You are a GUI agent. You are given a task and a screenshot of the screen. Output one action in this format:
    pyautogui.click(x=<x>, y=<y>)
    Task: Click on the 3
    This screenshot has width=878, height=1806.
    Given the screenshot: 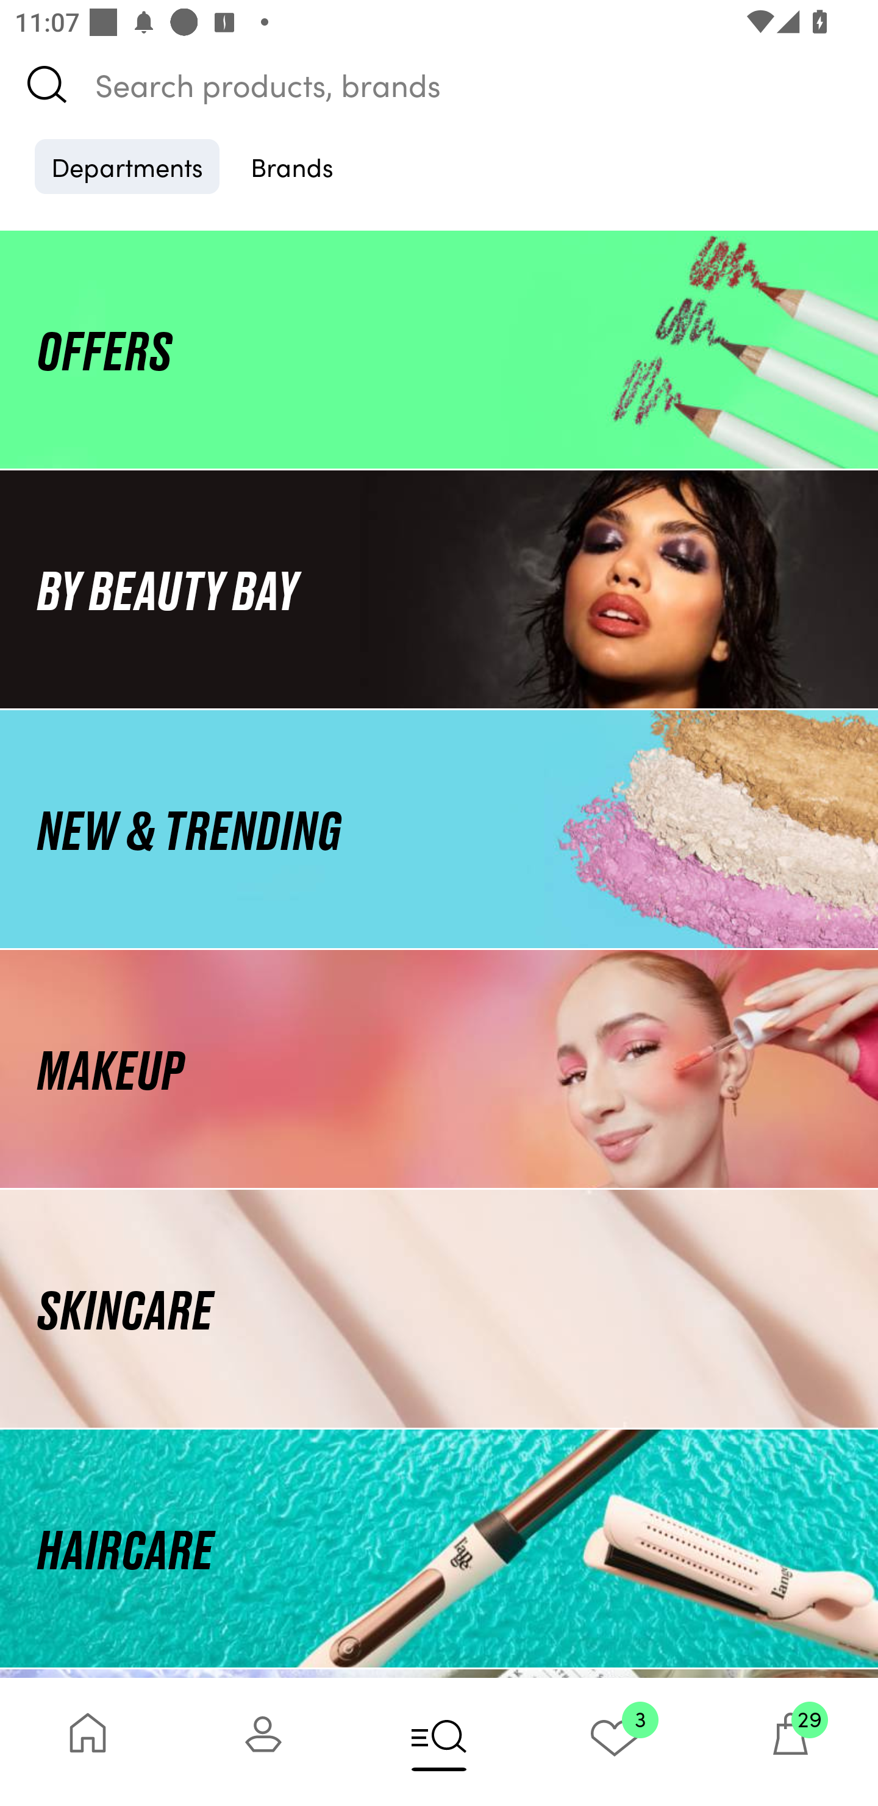 What is the action you would take?
    pyautogui.click(x=615, y=1741)
    